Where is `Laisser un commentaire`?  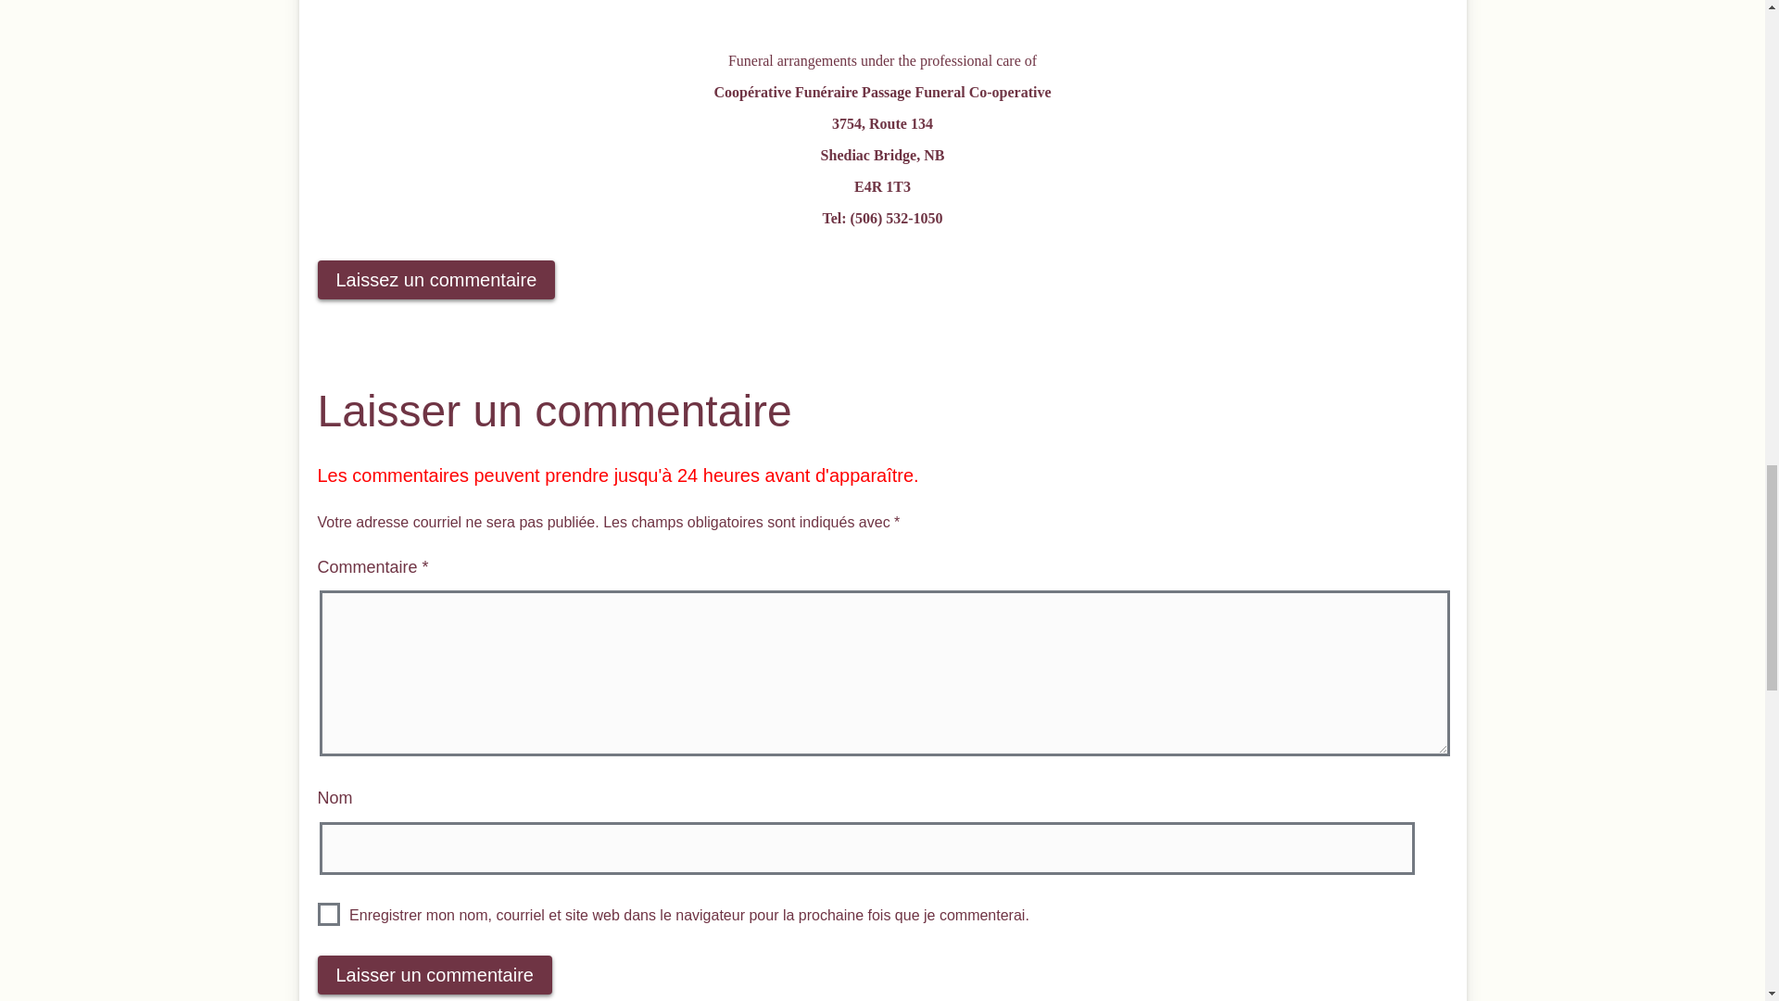
Laisser un commentaire is located at coordinates (434, 975).